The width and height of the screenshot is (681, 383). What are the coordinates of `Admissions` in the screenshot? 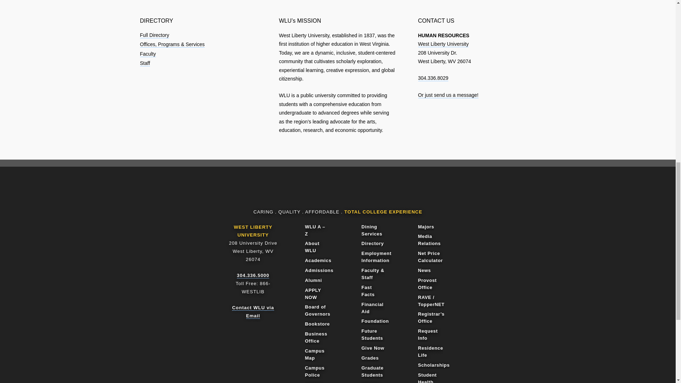 It's located at (319, 270).